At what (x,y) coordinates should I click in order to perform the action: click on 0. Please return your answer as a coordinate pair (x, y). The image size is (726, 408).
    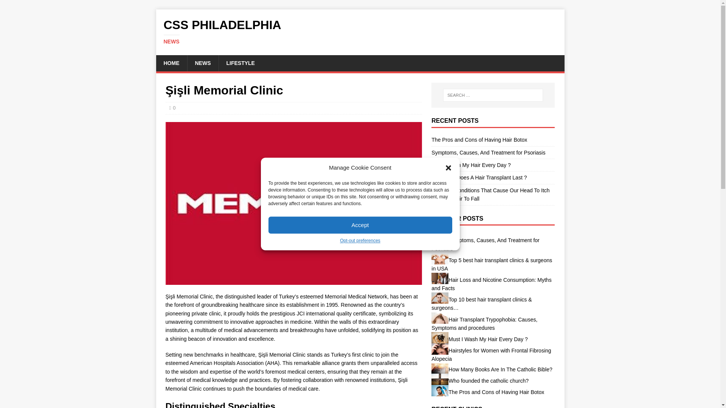
    Looking at the image, I should click on (174, 107).